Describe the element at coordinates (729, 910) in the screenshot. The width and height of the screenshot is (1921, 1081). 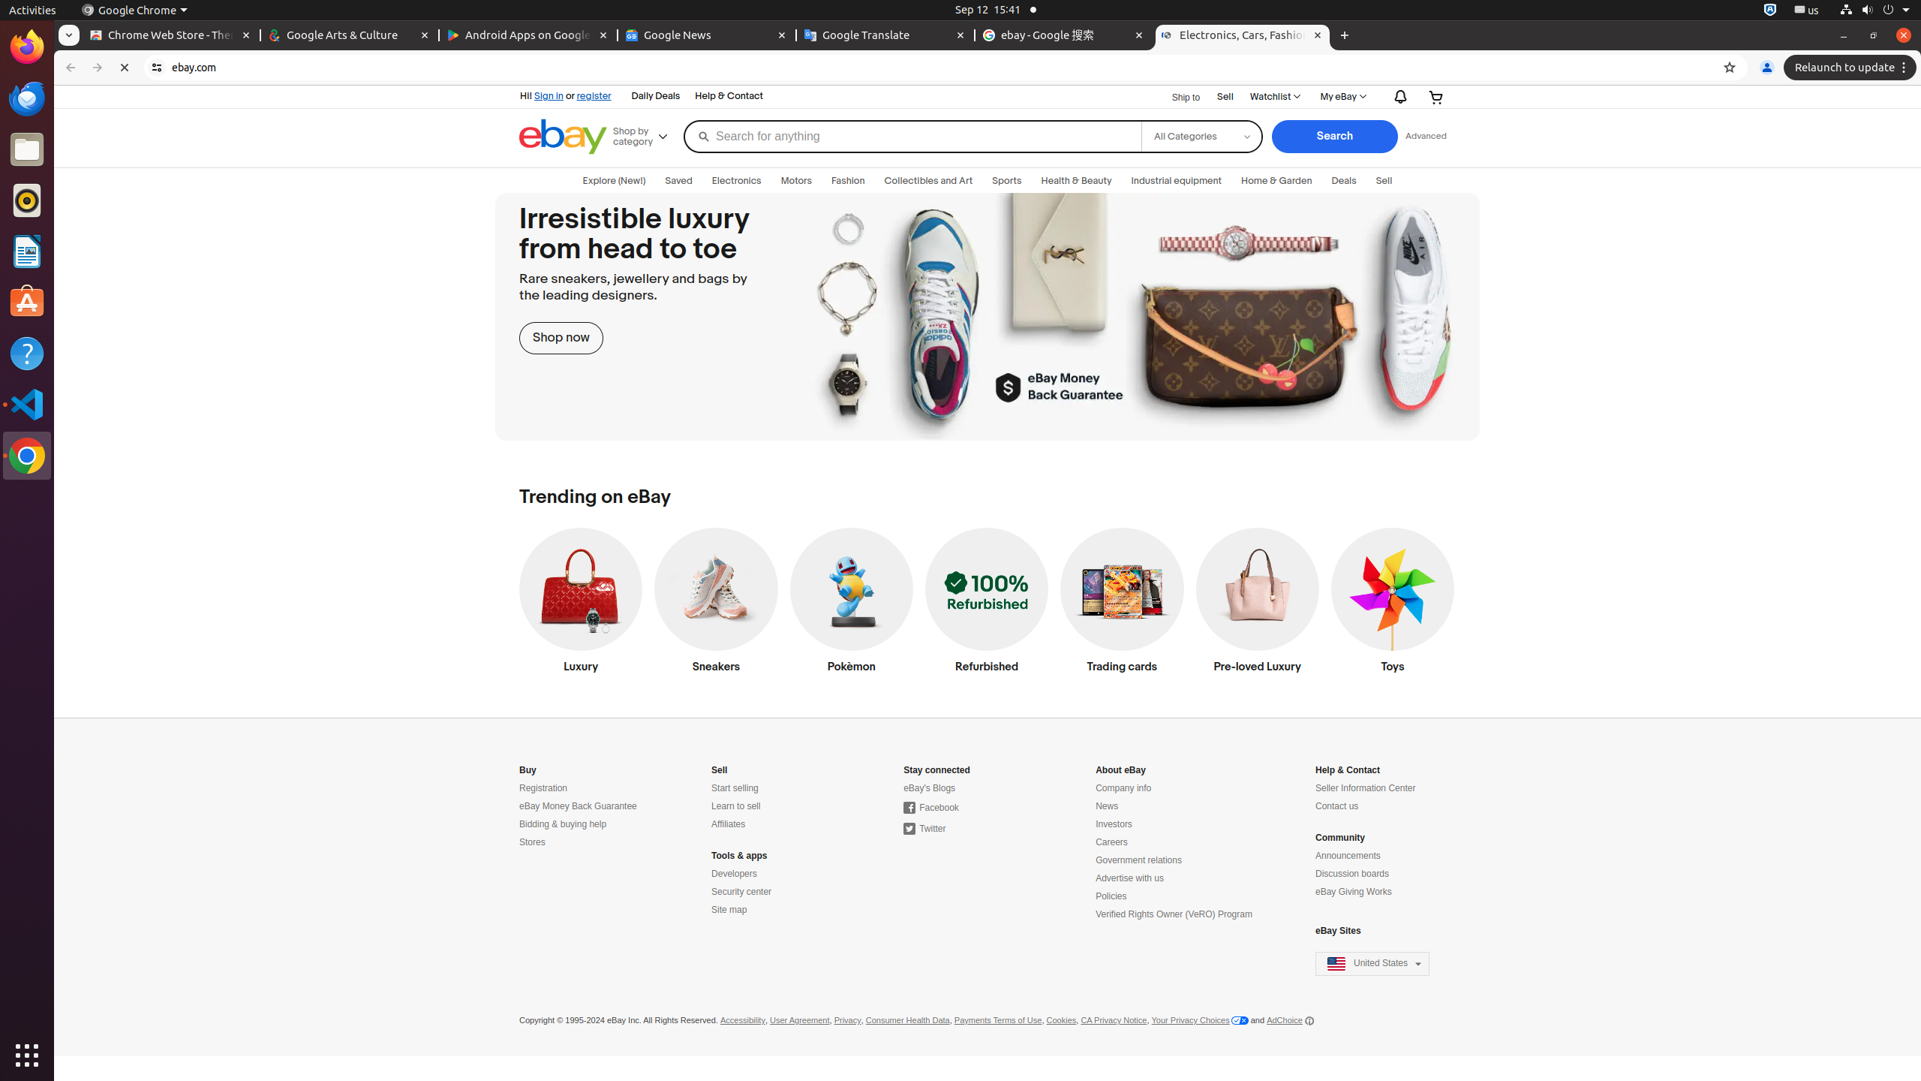
I see `Site map` at that location.